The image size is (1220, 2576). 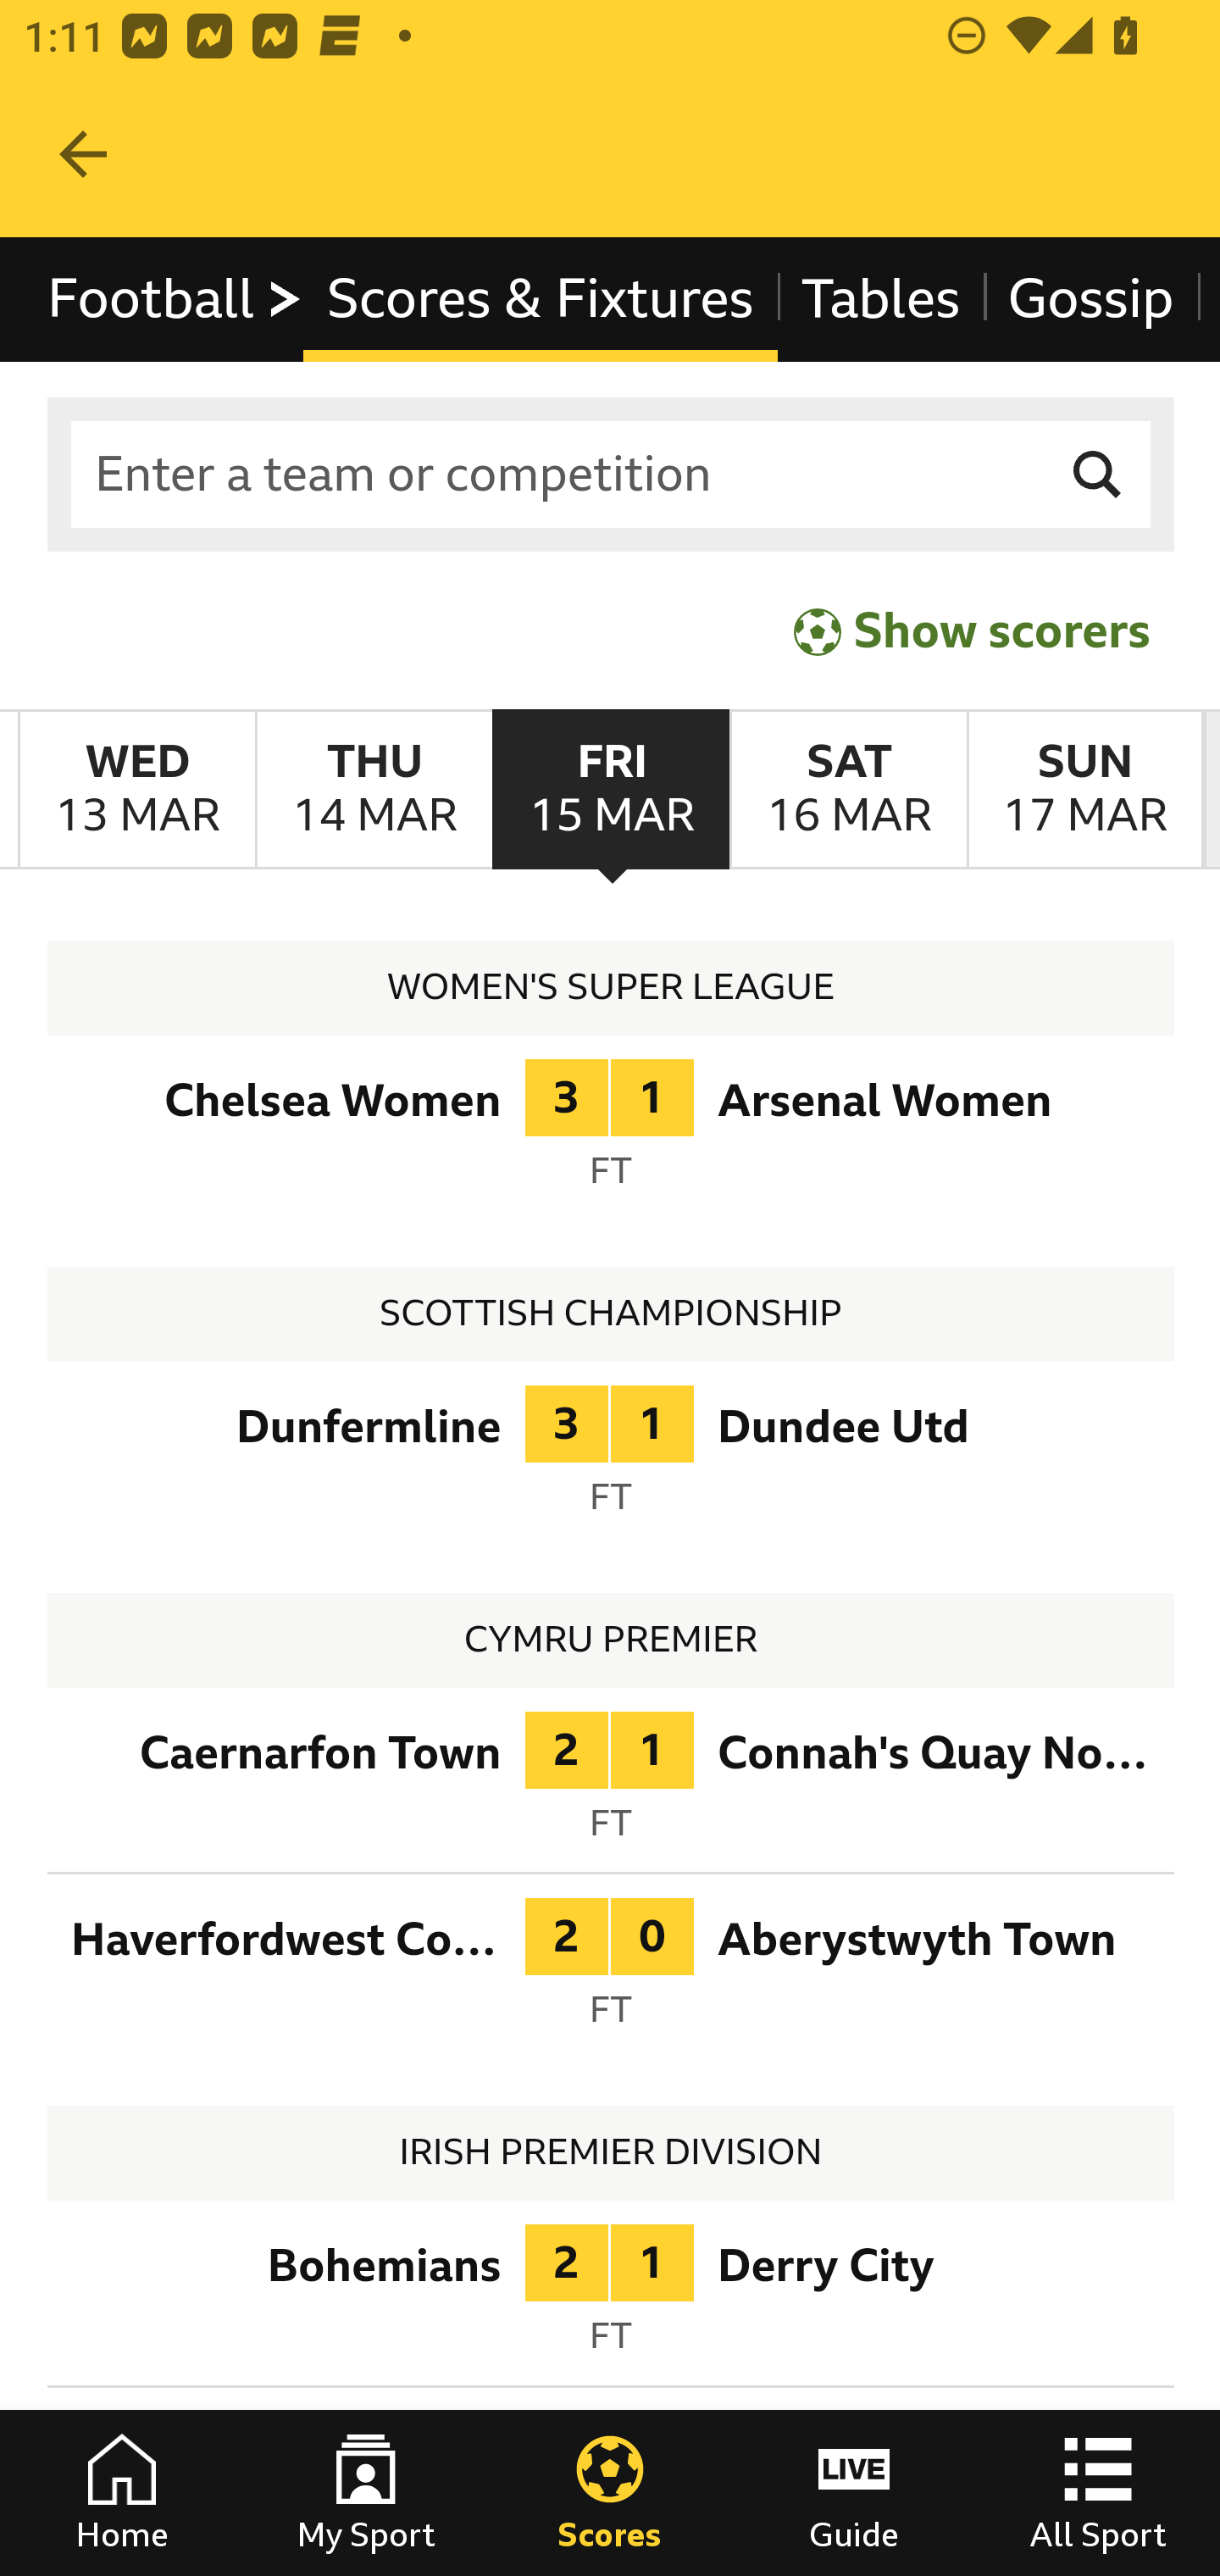 What do you see at coordinates (83, 154) in the screenshot?
I see `Navigate up` at bounding box center [83, 154].